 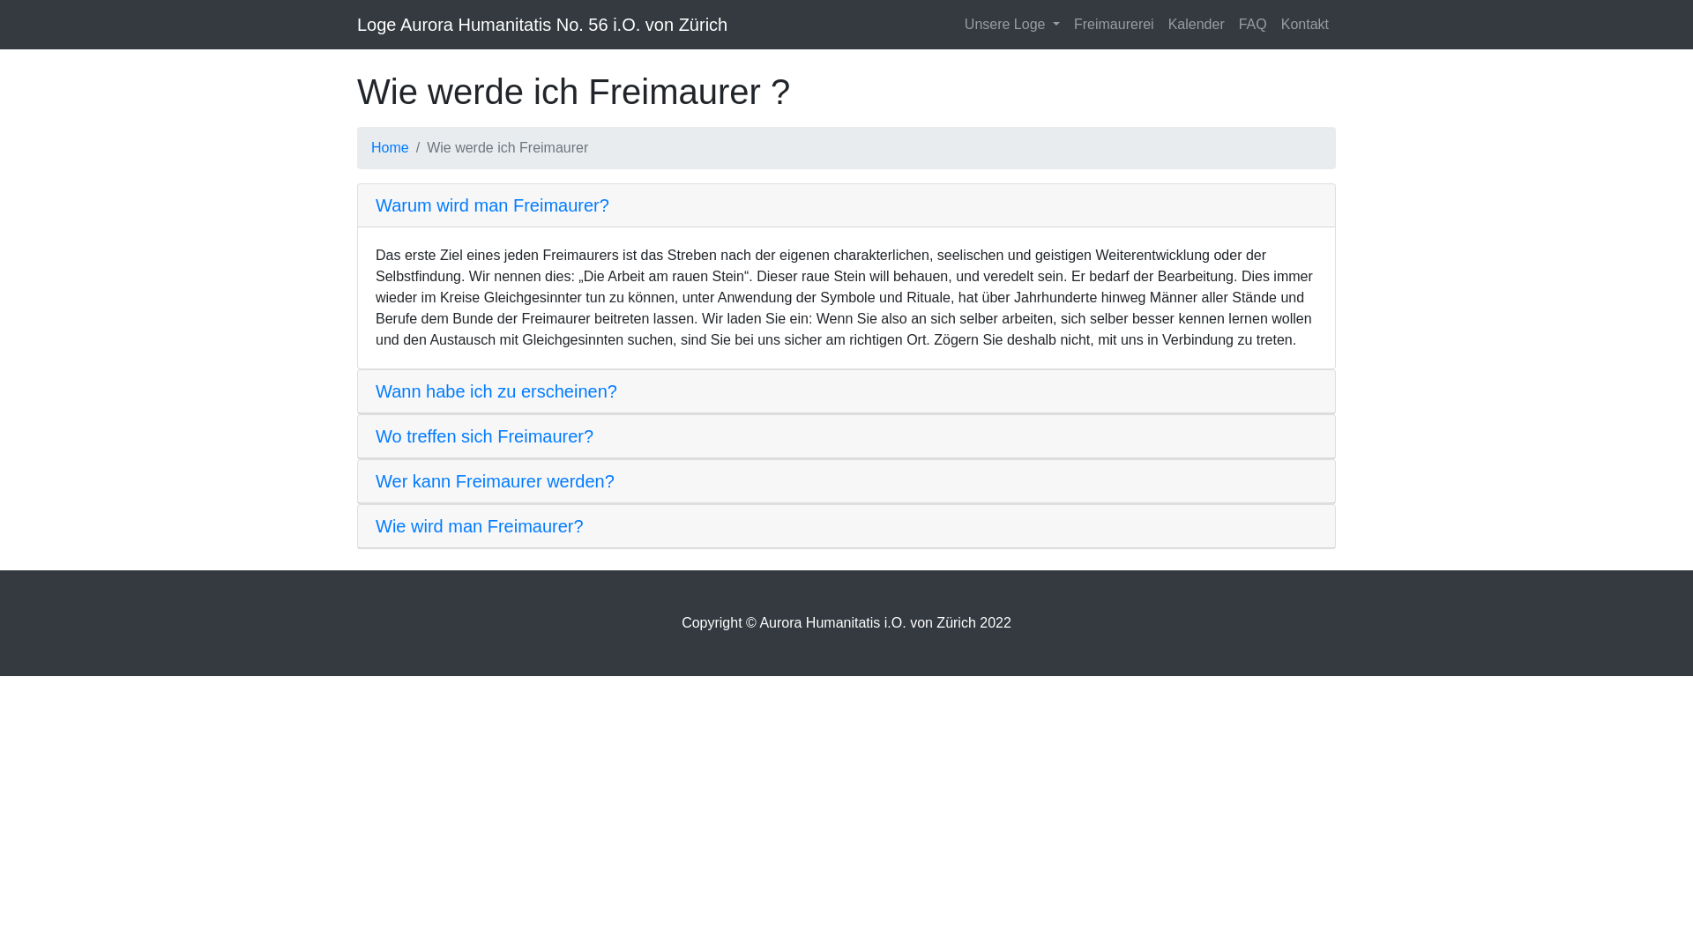 I want to click on Kalender, so click(x=1197, y=25).